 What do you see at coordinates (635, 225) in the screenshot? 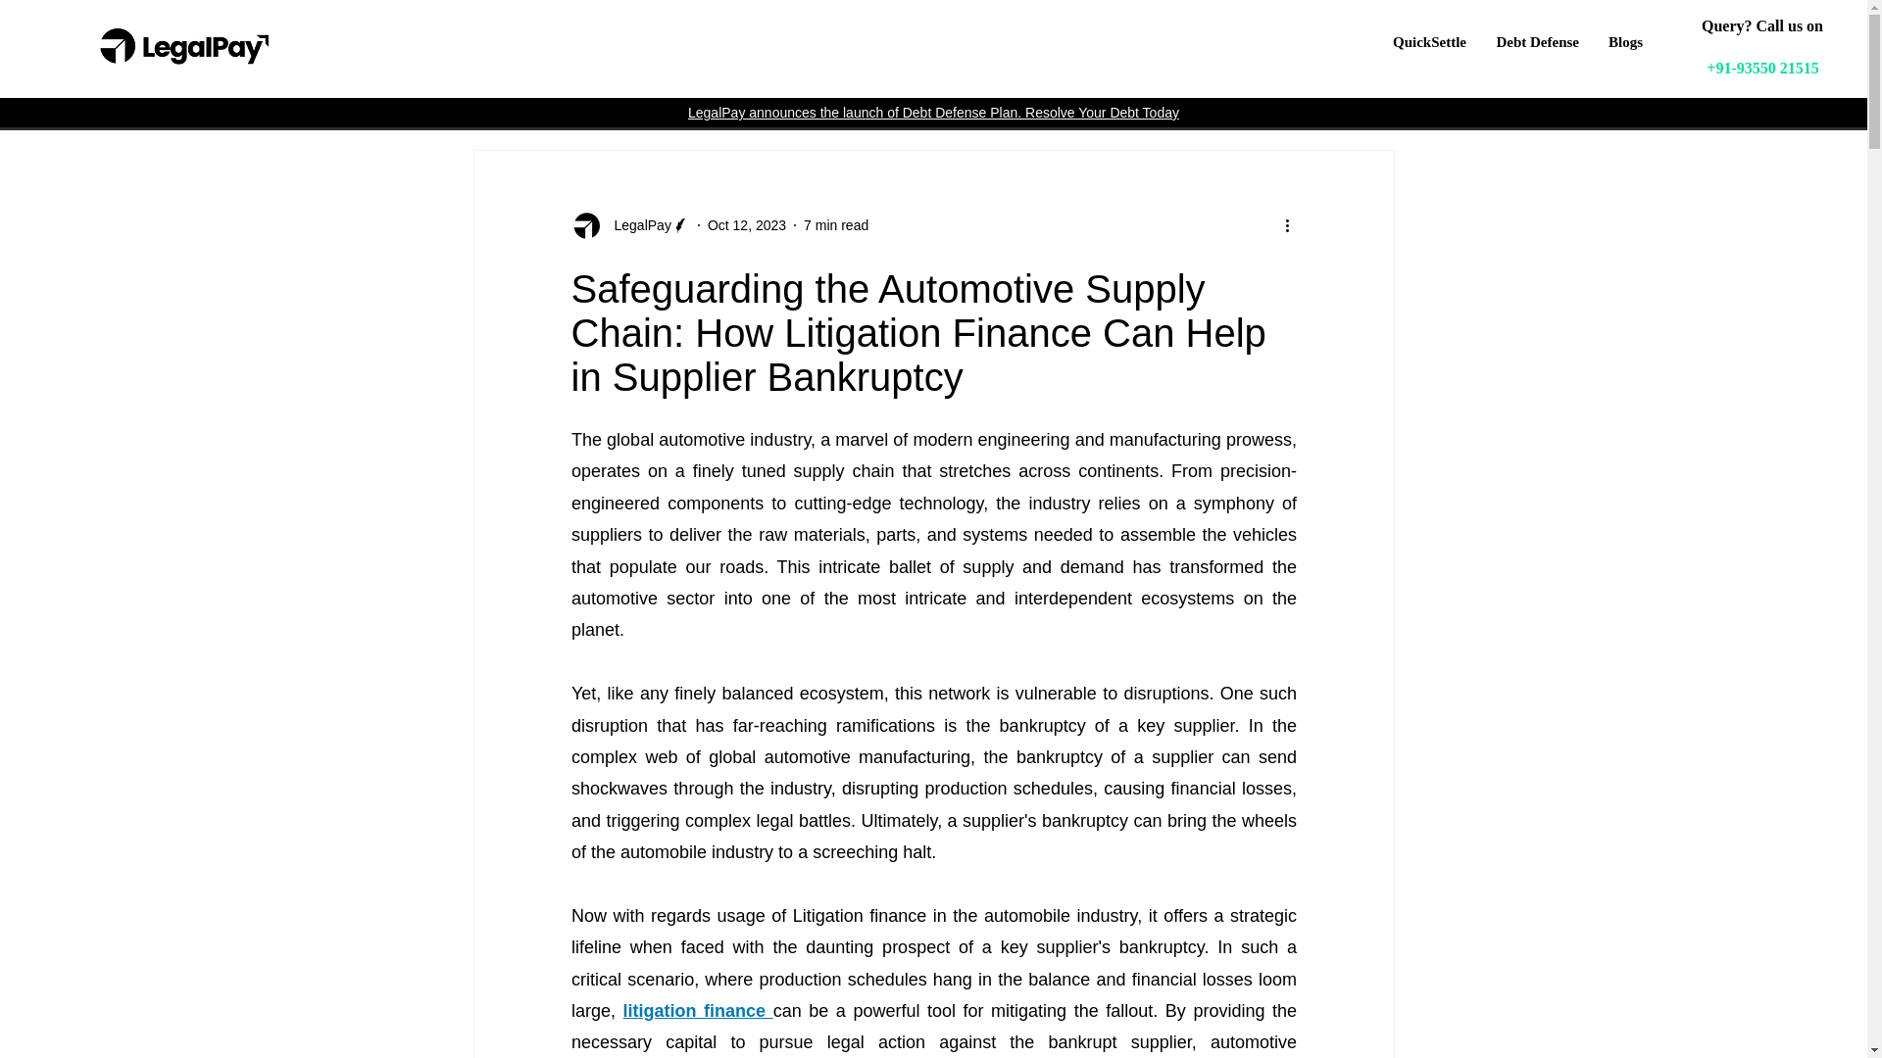
I see `LegalPay` at bounding box center [635, 225].